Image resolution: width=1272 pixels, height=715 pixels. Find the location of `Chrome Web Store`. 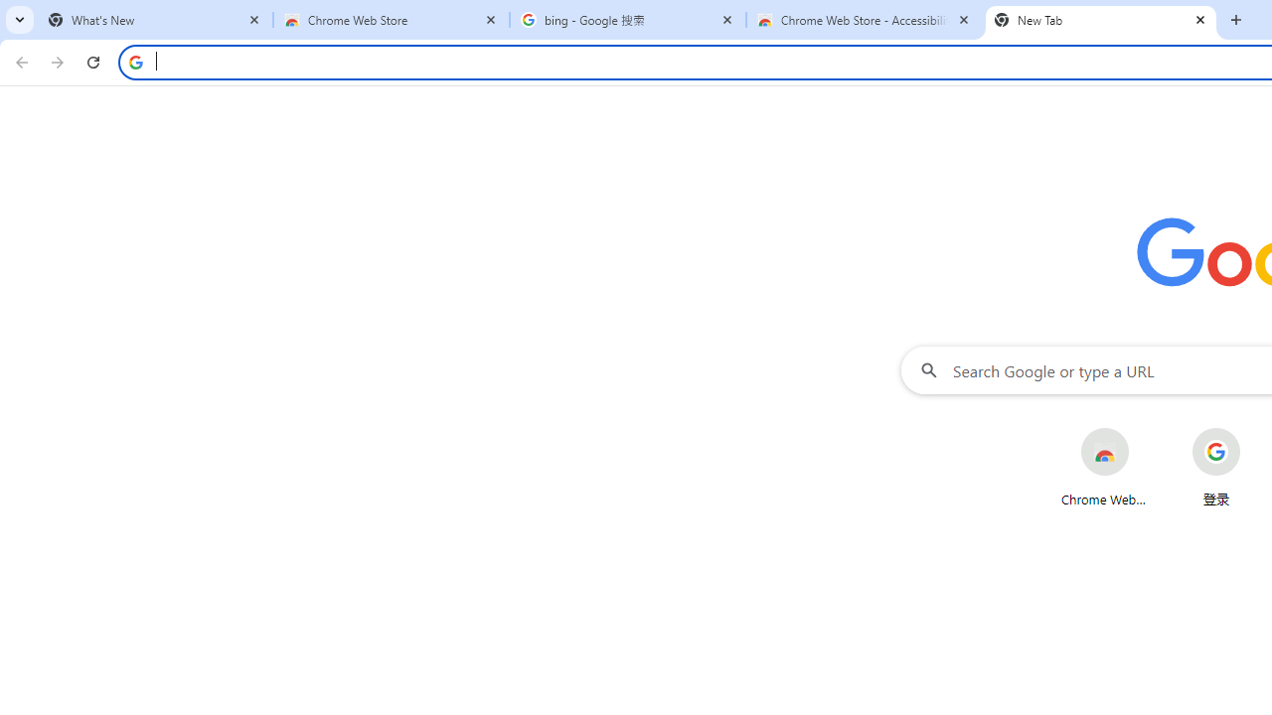

Chrome Web Store is located at coordinates (392, 20).